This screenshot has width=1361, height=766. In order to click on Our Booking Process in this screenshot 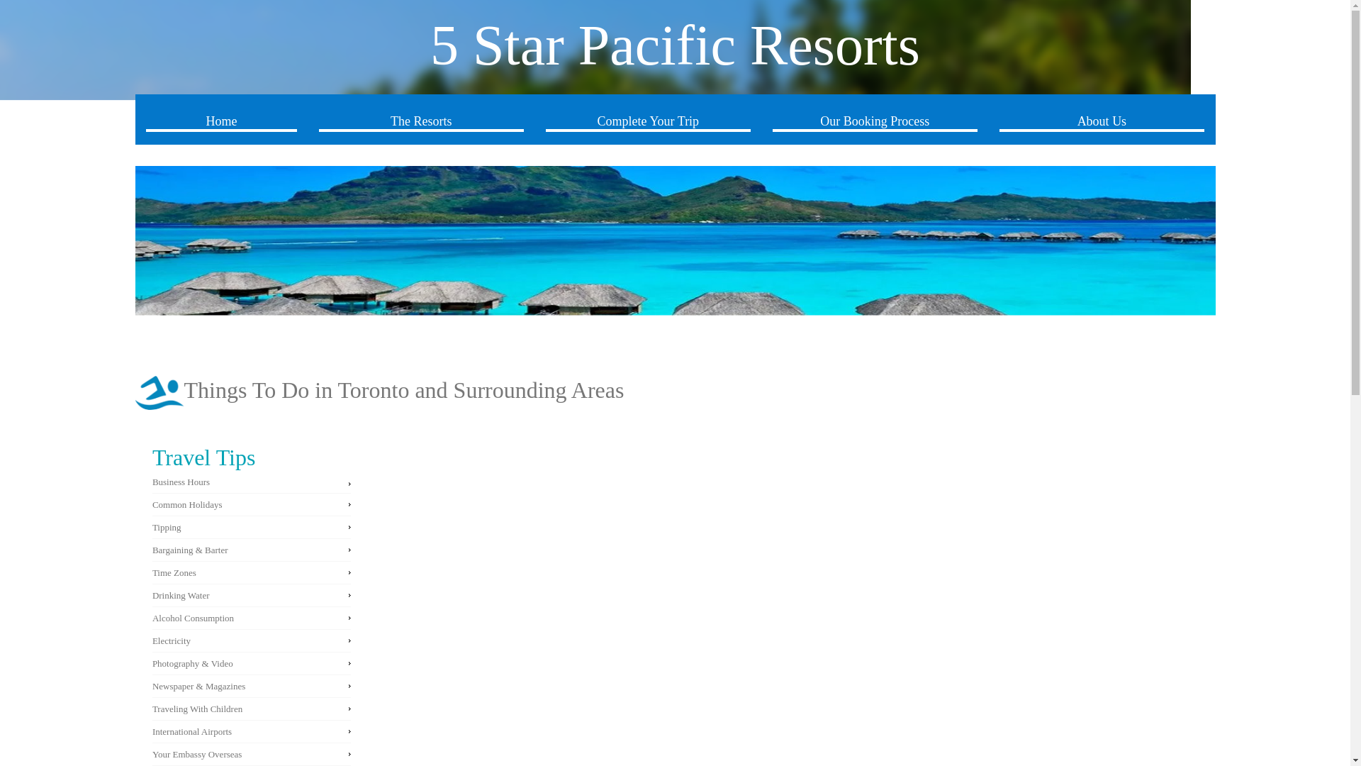, I will do `click(875, 118)`.